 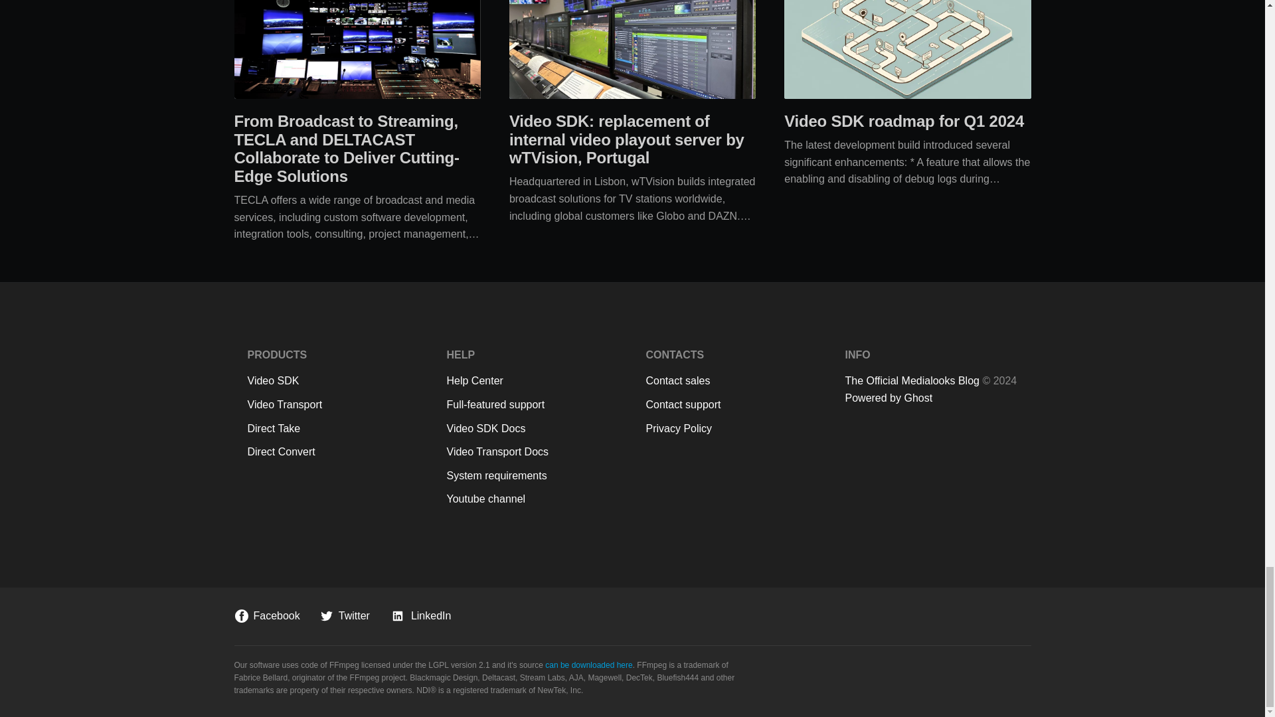 What do you see at coordinates (420, 616) in the screenshot?
I see `LinkedIn` at bounding box center [420, 616].